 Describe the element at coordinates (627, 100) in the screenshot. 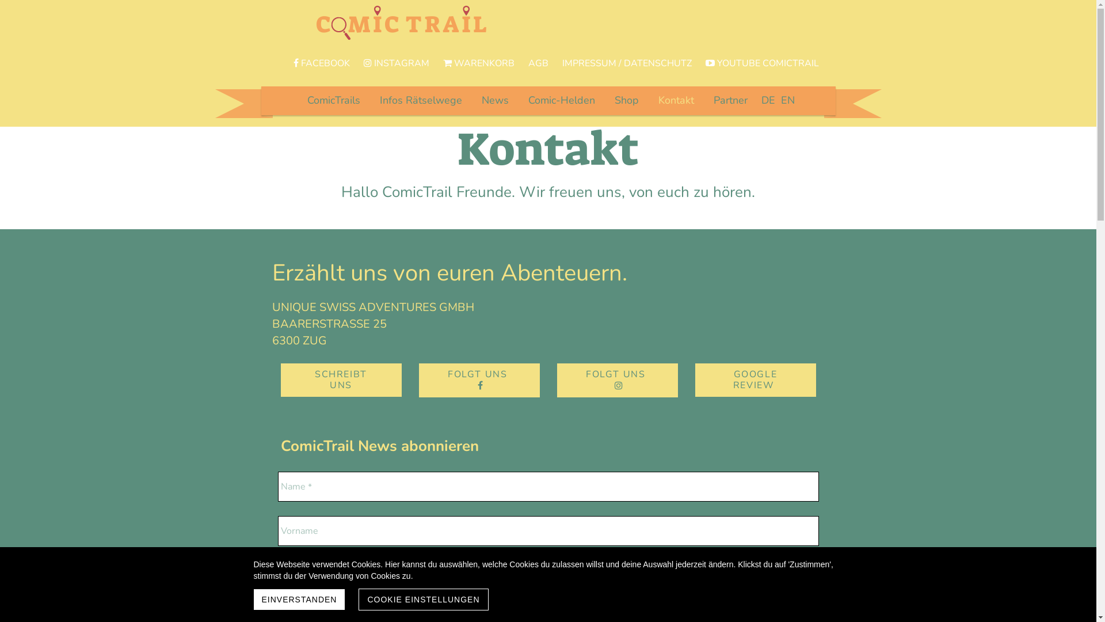

I see `Shop` at that location.